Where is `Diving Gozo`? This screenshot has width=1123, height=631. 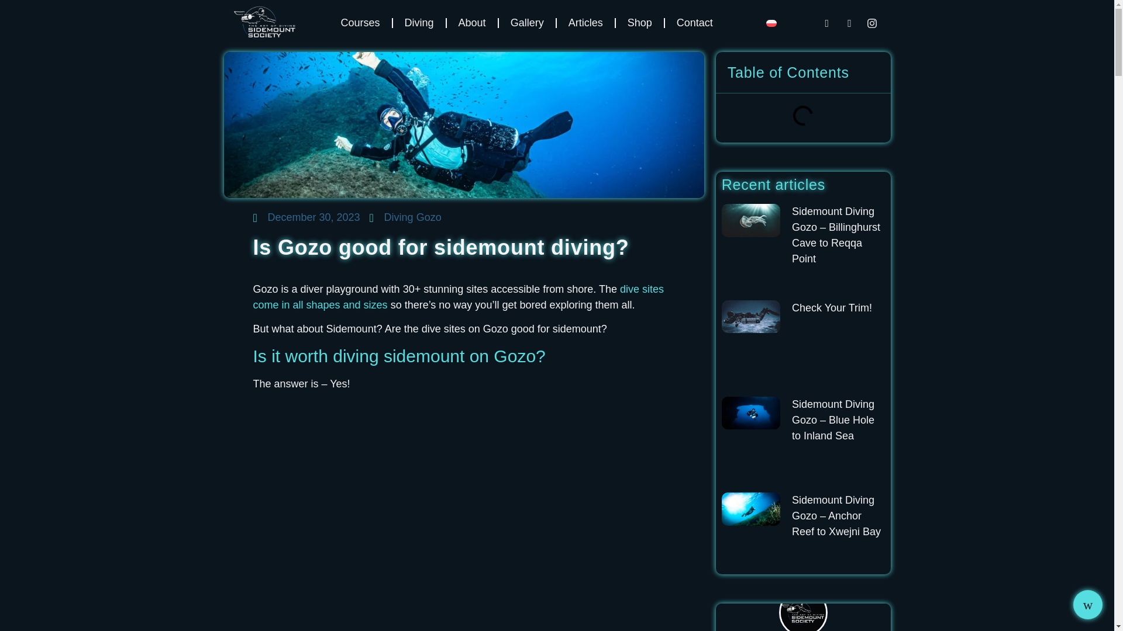 Diving Gozo is located at coordinates (412, 217).